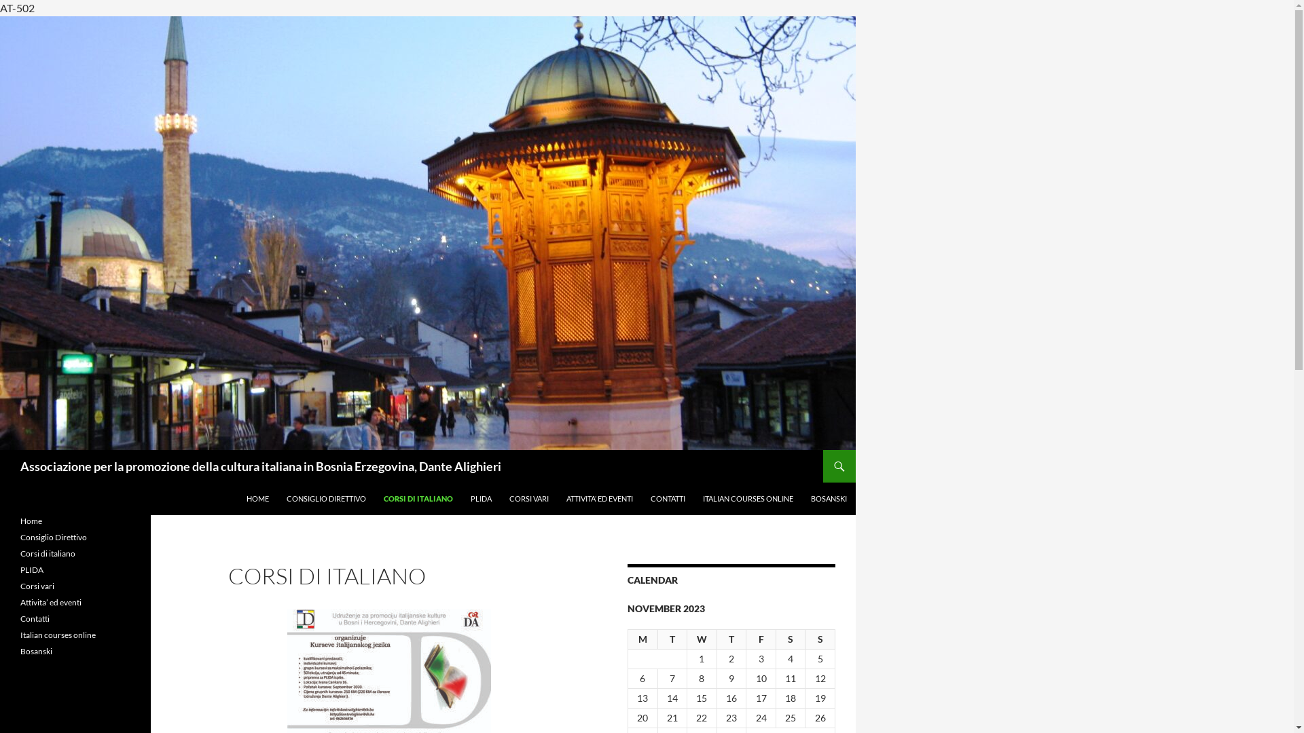 The image size is (1304, 733). What do you see at coordinates (829, 498) in the screenshot?
I see `BOSANSKI` at bounding box center [829, 498].